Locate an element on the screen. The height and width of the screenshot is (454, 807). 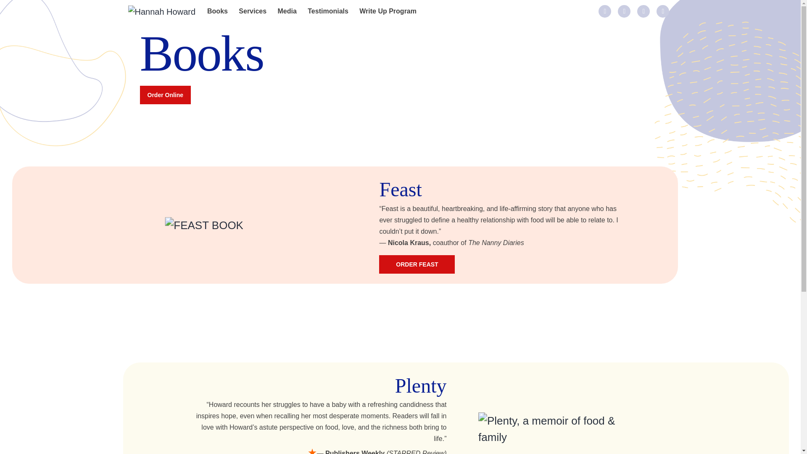
Order Online is located at coordinates (165, 95).